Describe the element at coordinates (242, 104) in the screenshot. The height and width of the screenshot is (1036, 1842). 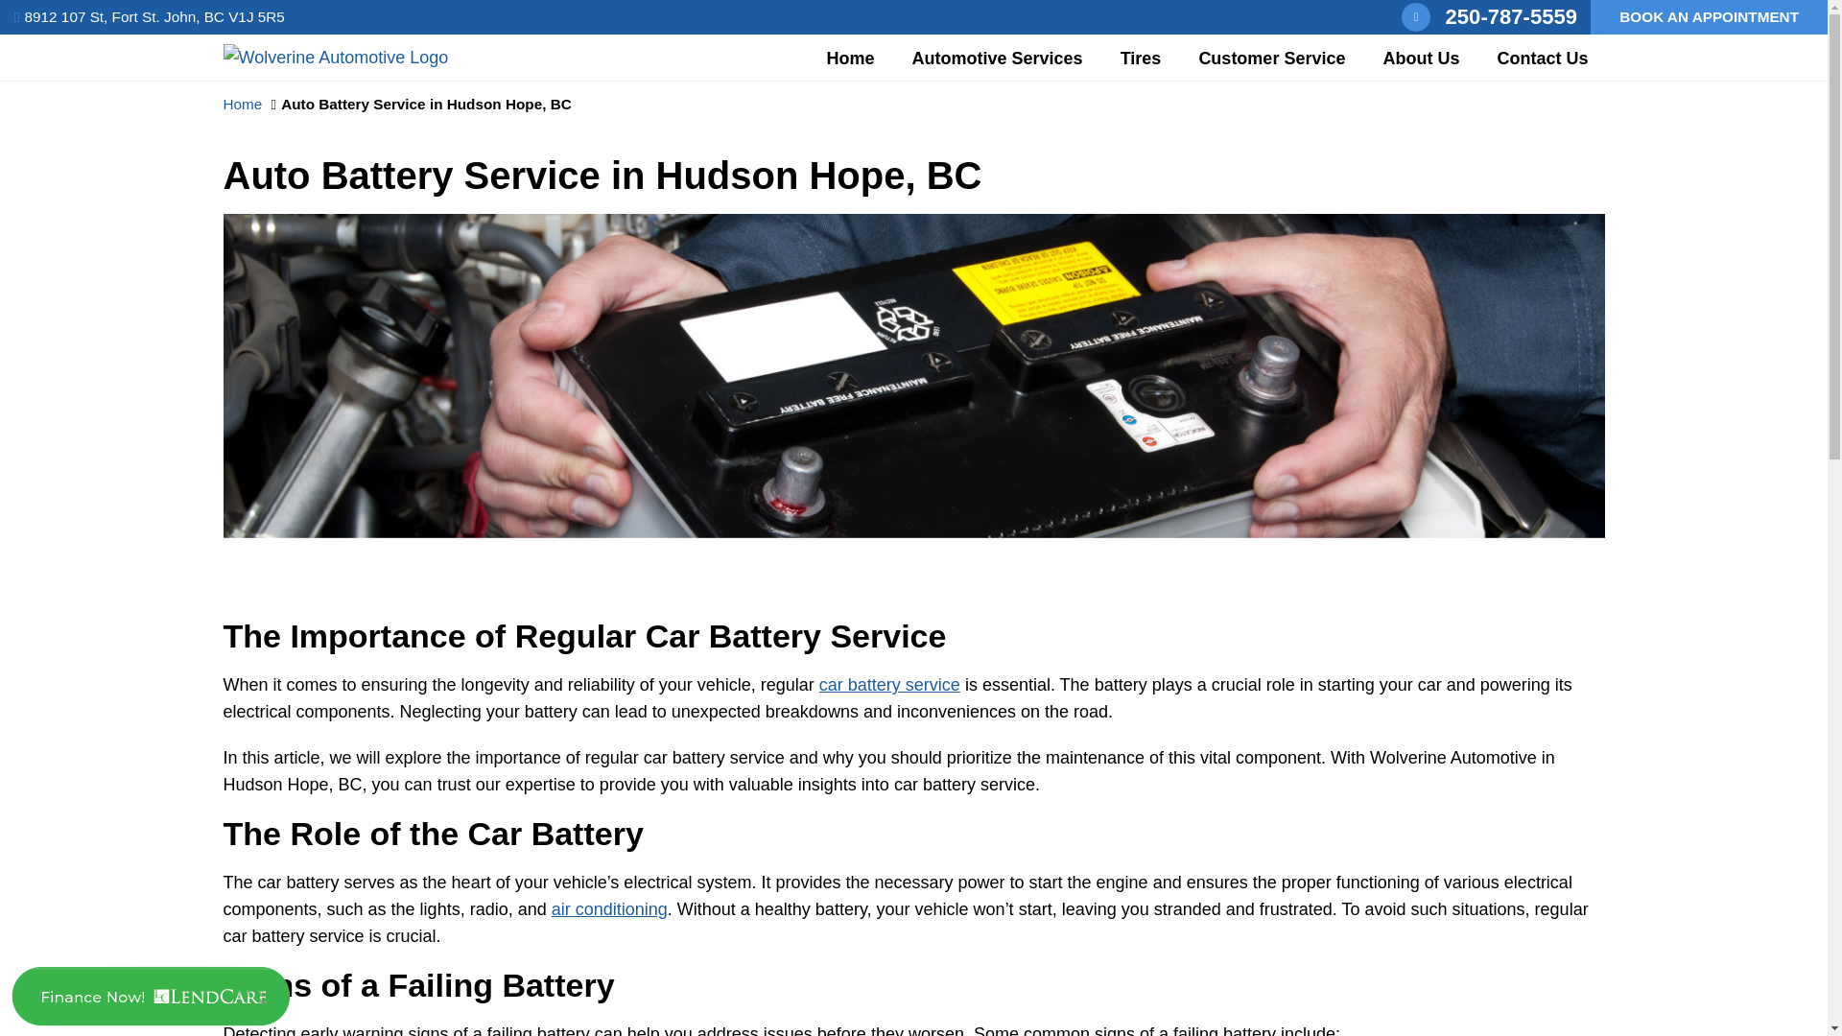
I see `Home` at that location.